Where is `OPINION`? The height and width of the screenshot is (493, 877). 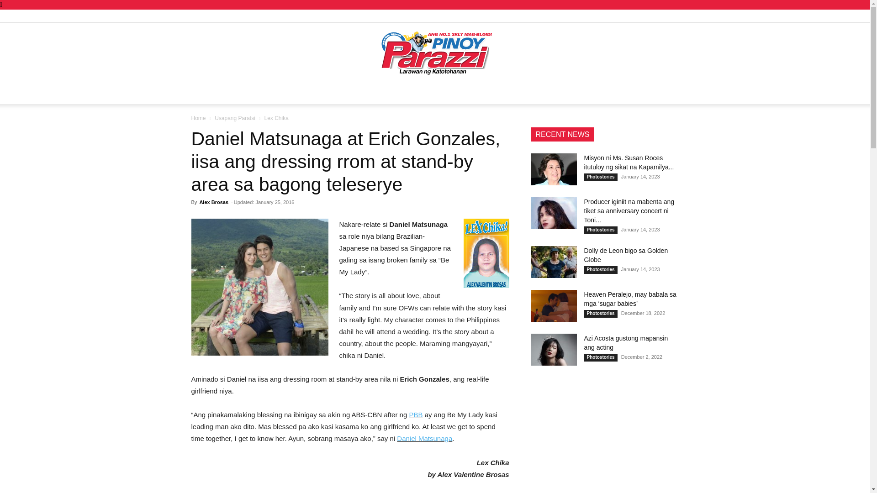
OPINION is located at coordinates (454, 93).